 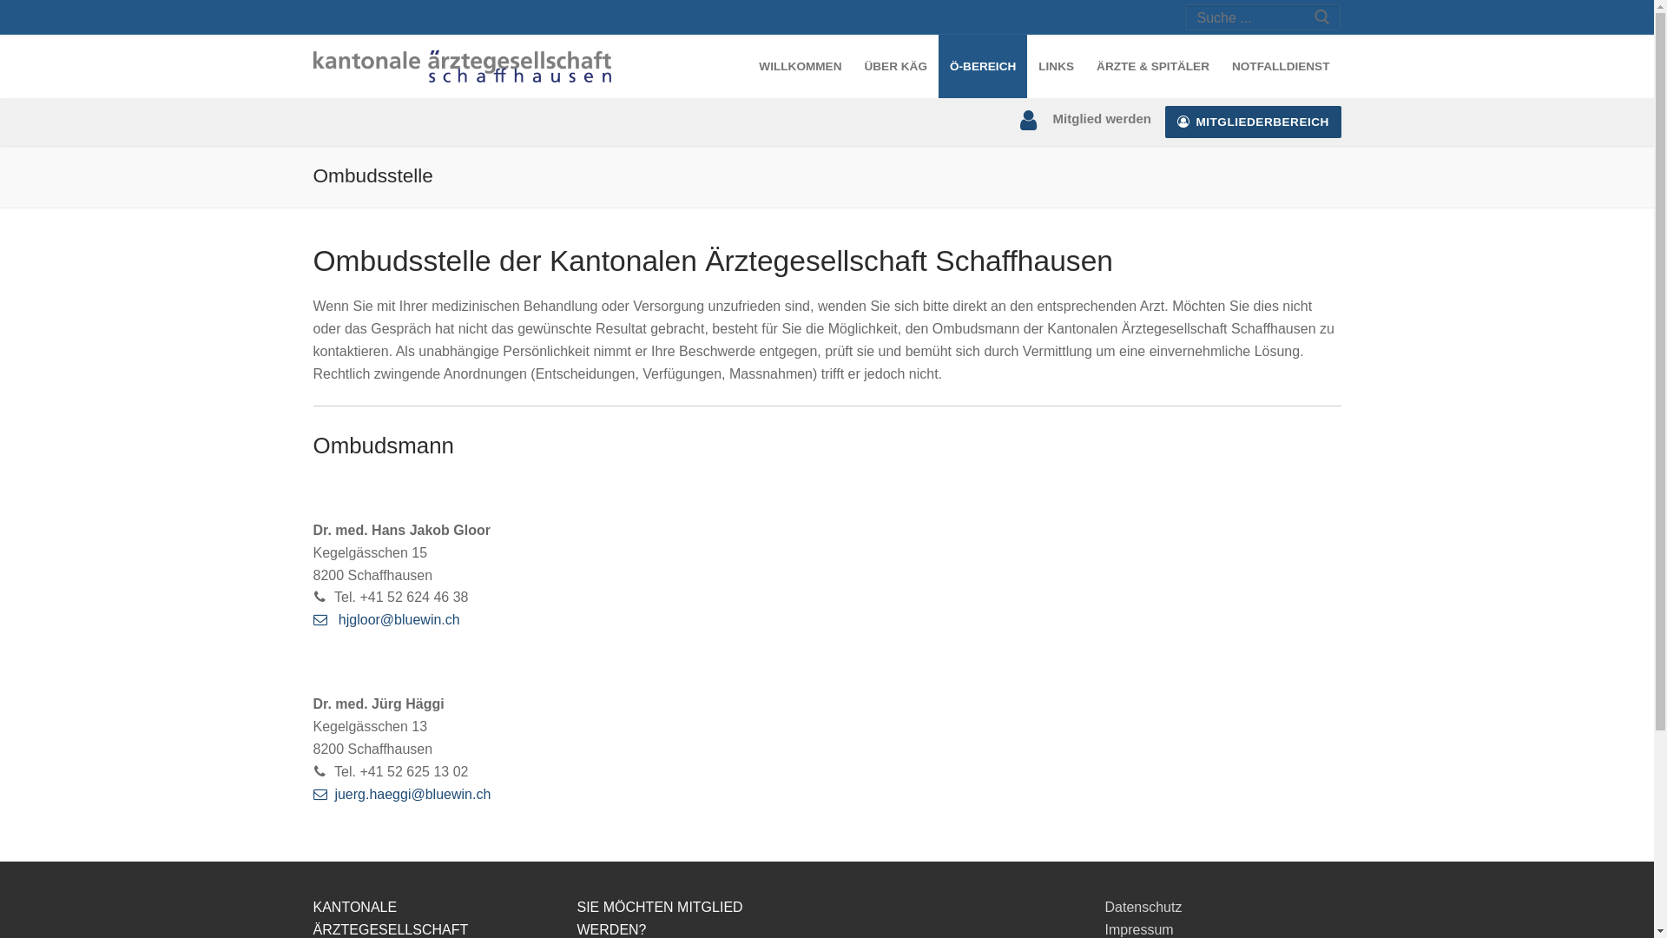 I want to click on Suchen nach:, so click(x=1262, y=18).